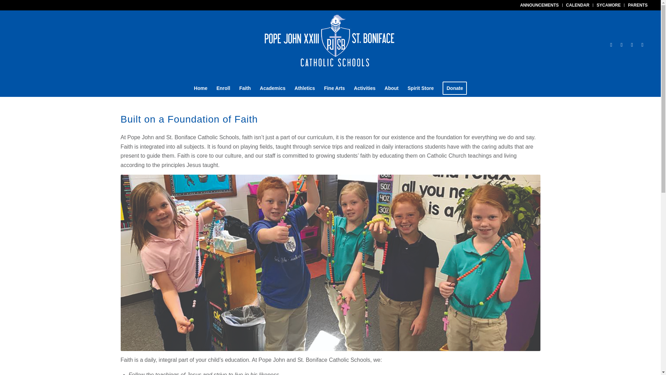 The image size is (666, 375). What do you see at coordinates (622, 44) in the screenshot?
I see `Facebook` at bounding box center [622, 44].